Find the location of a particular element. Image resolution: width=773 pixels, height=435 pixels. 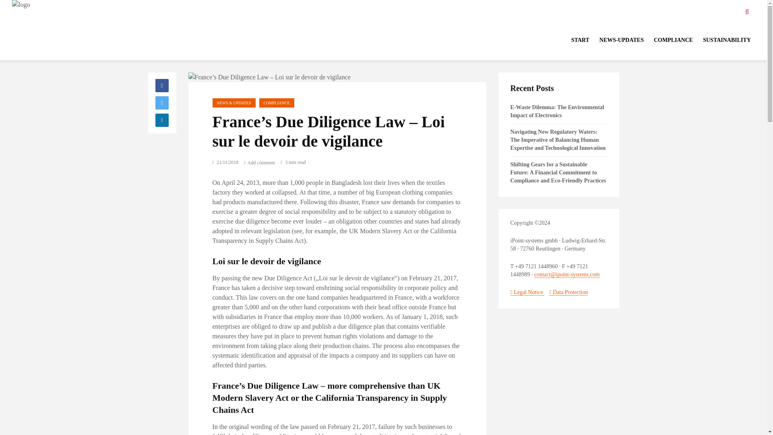

COMPLIANCE is located at coordinates (673, 40).